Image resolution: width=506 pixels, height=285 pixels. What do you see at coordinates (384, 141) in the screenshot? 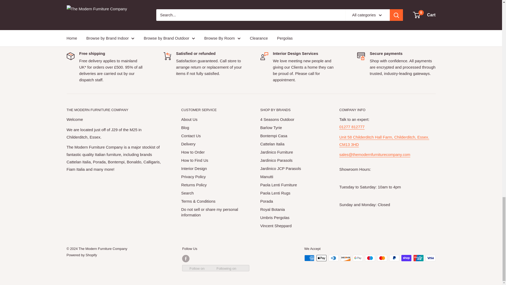
I see `Location Map` at bounding box center [384, 141].